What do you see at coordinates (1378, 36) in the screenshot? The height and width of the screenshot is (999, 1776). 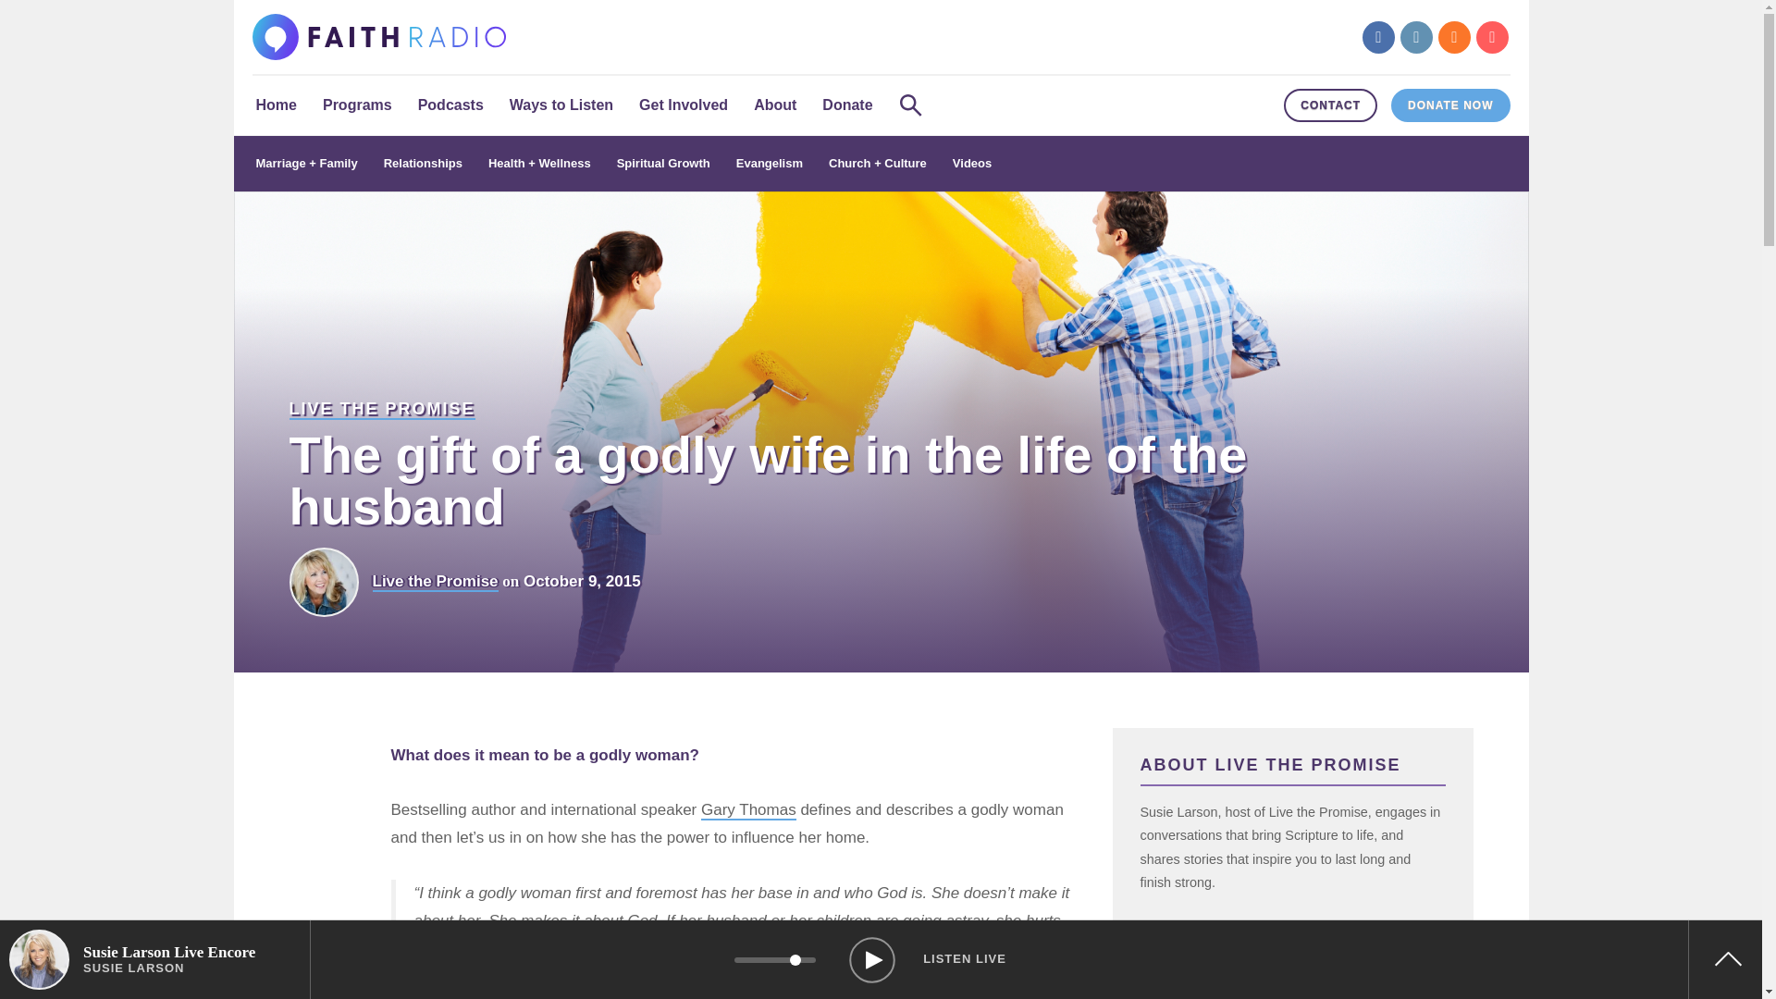 I see `Facebook` at bounding box center [1378, 36].